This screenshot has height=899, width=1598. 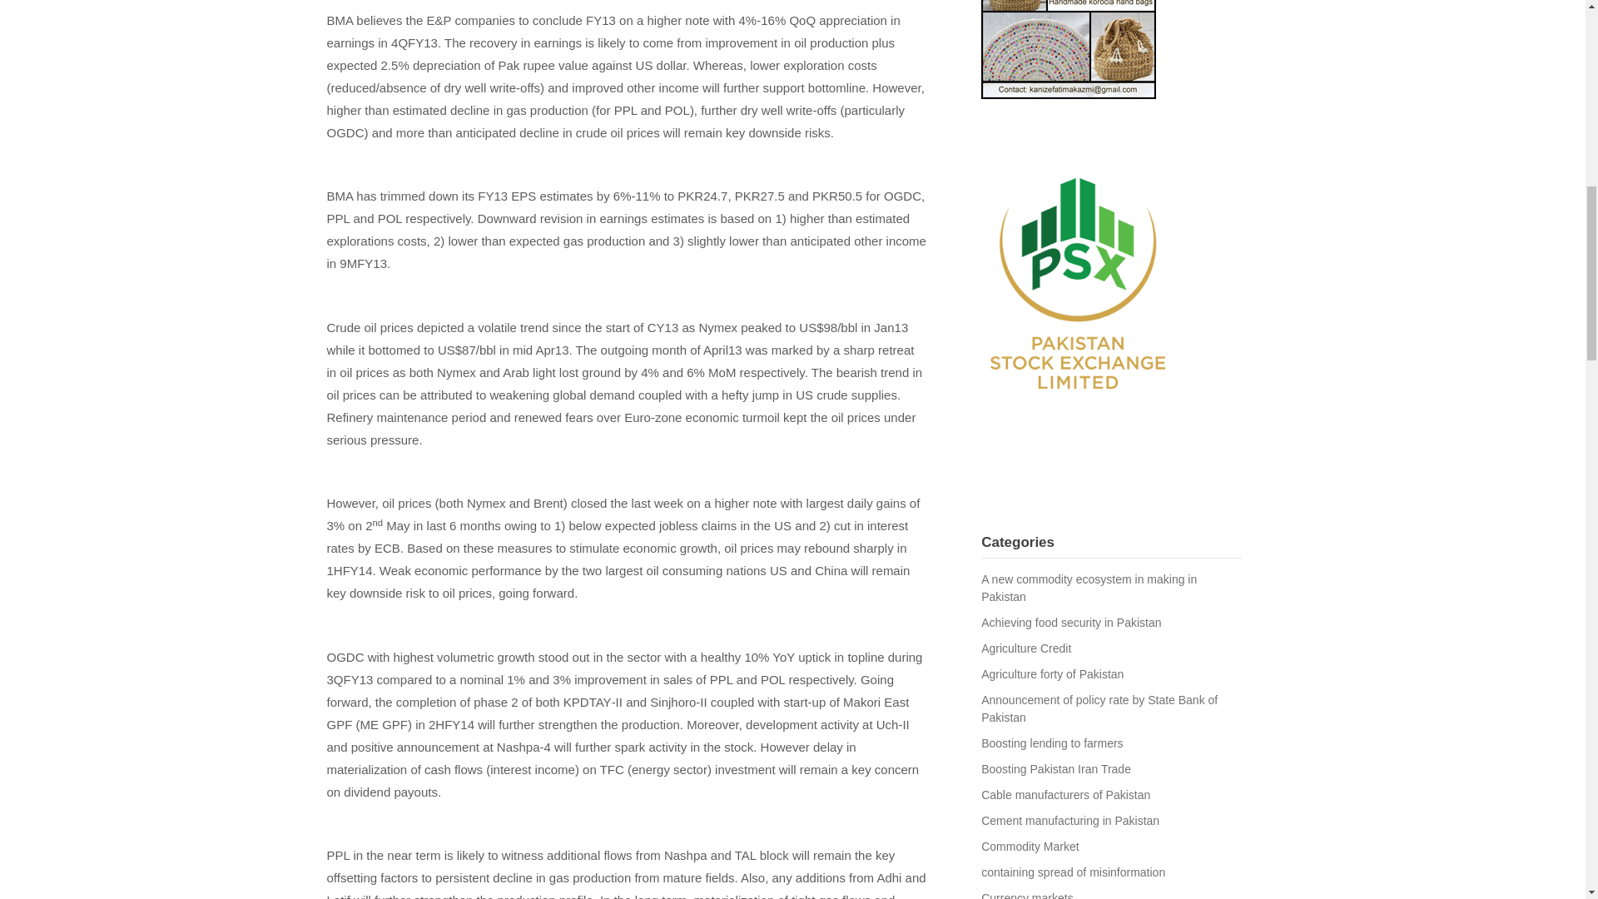 What do you see at coordinates (1065, 795) in the screenshot?
I see `Cable manufacturers of Pakistan` at bounding box center [1065, 795].